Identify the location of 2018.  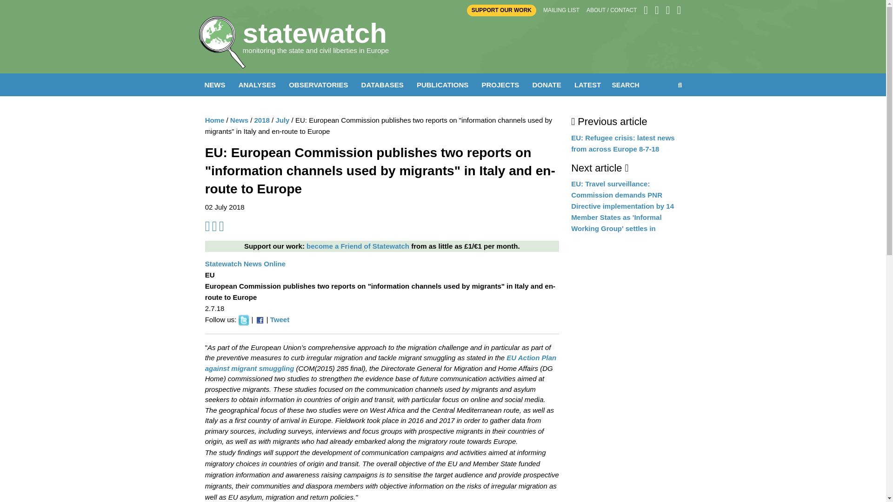
(262, 120).